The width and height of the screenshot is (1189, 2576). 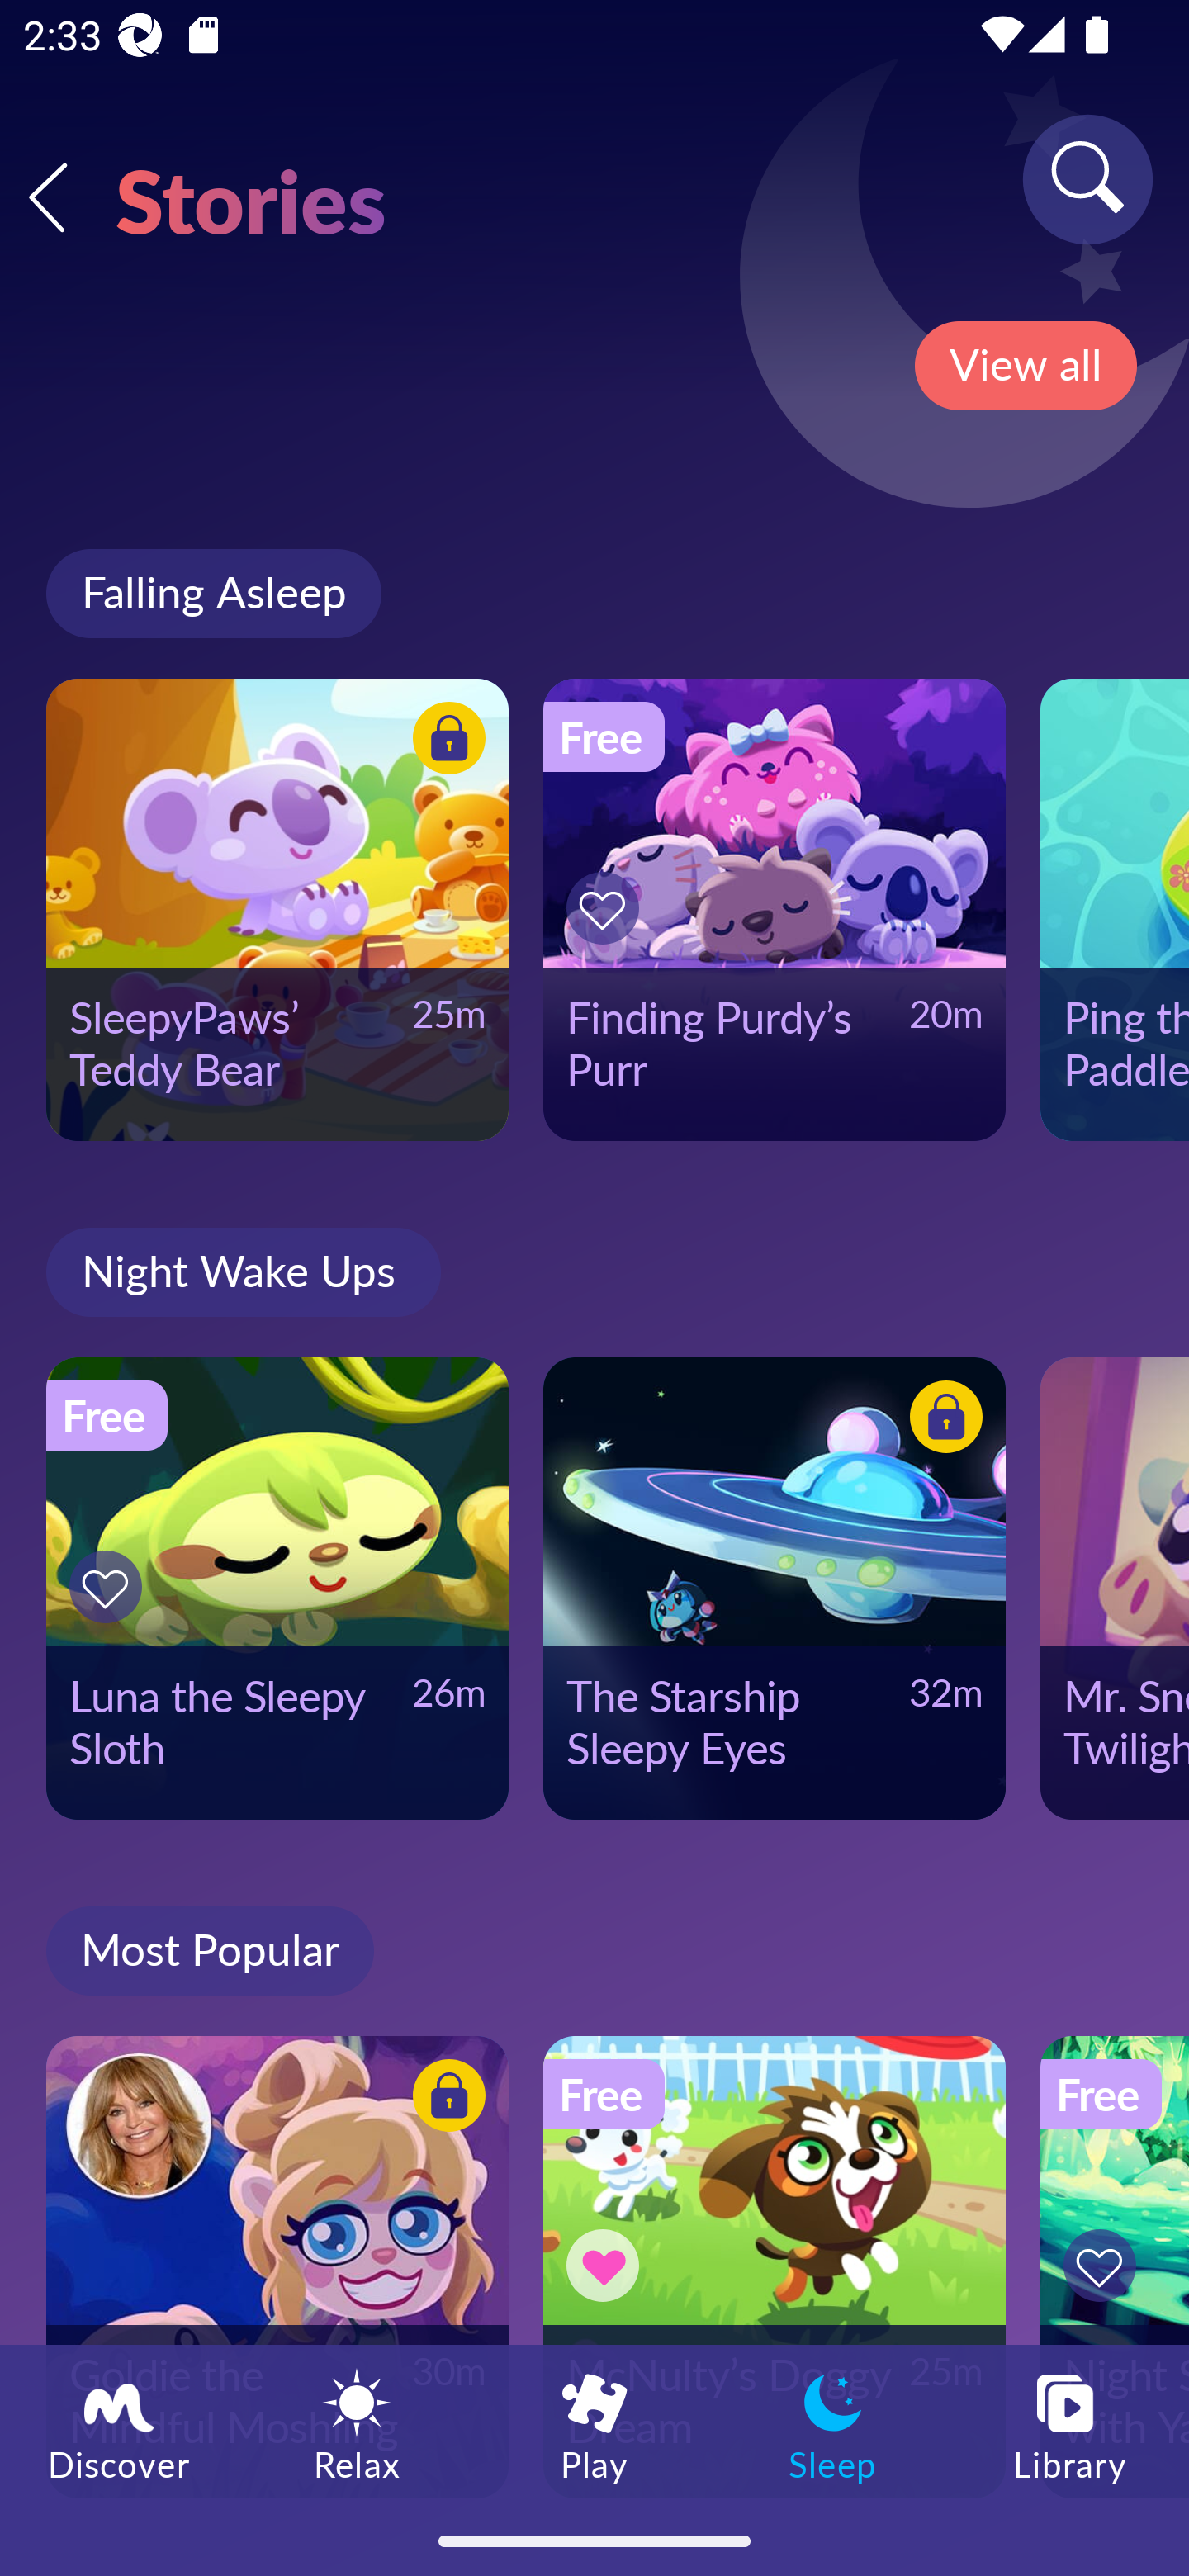 What do you see at coordinates (1026, 366) in the screenshot?
I see `View all` at bounding box center [1026, 366].